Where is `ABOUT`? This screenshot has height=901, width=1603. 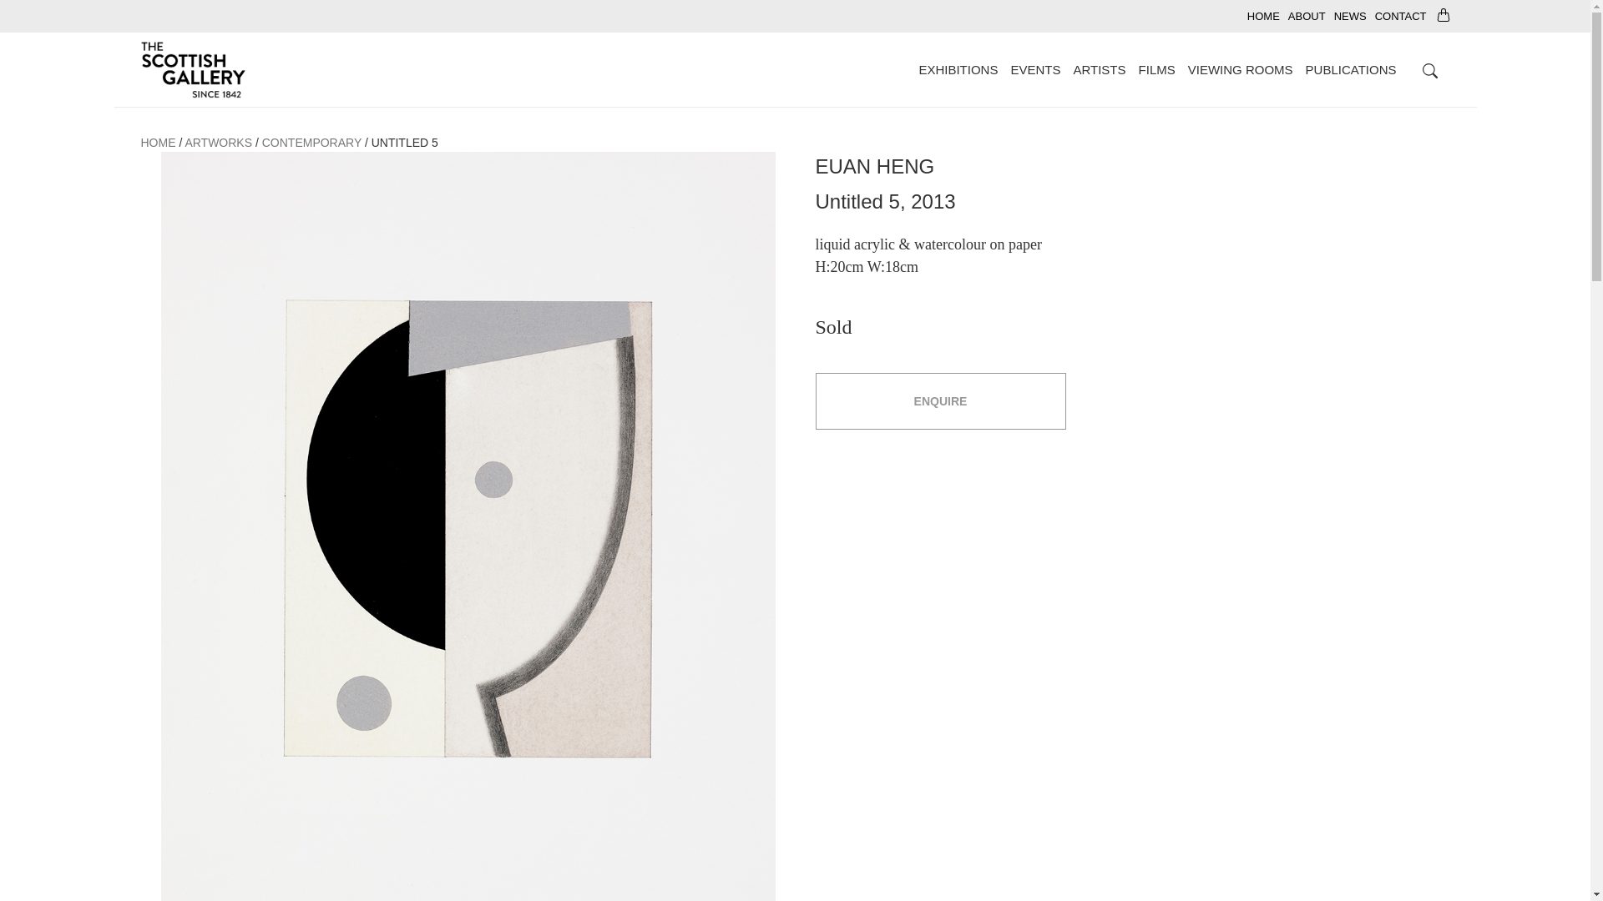 ABOUT is located at coordinates (1307, 16).